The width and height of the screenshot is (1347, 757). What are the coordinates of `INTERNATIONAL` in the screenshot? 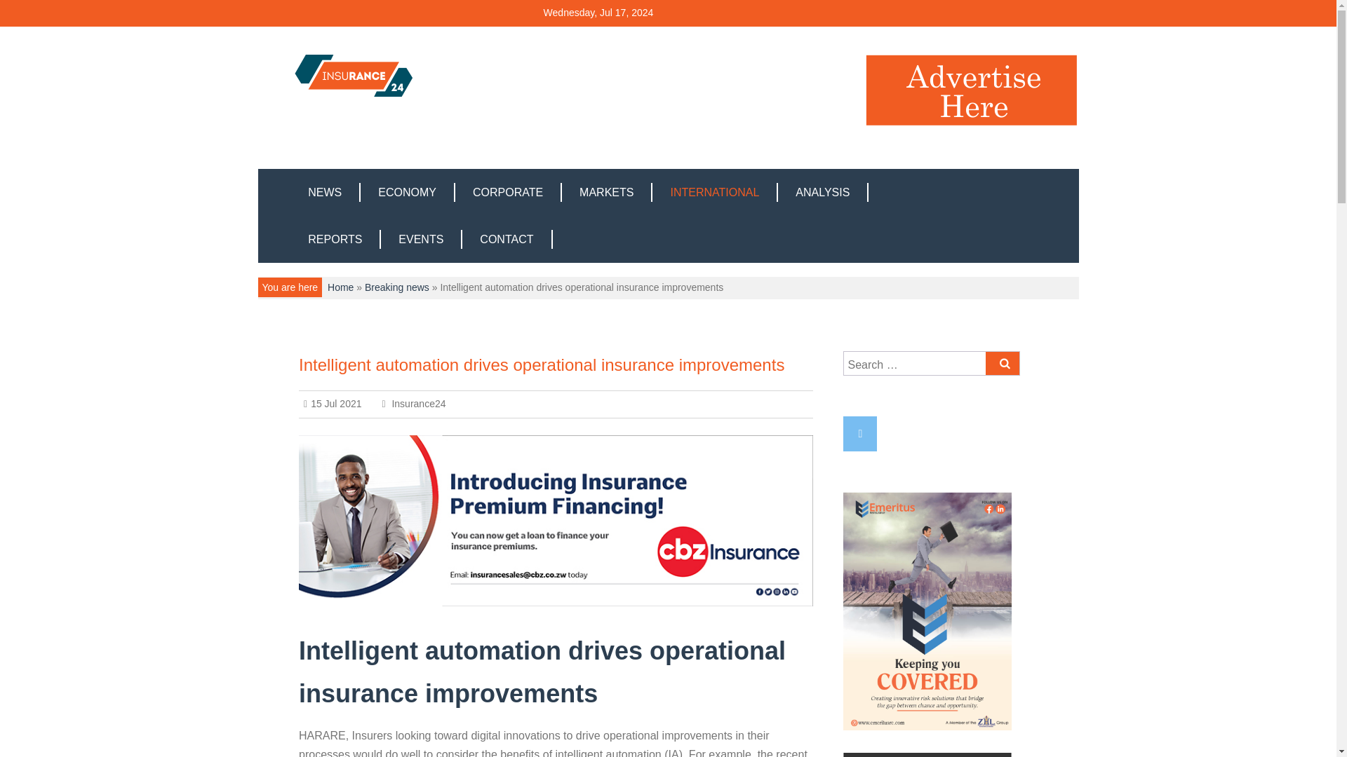 It's located at (715, 192).